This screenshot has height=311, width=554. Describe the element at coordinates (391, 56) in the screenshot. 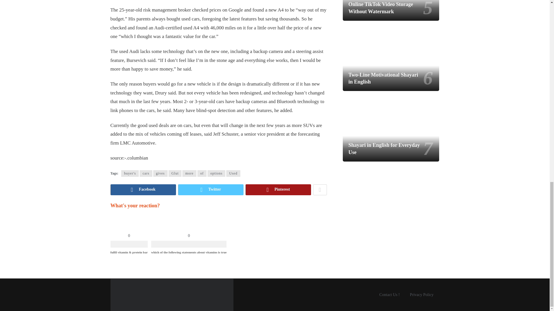

I see `Two-Line Motivational Shayari in English` at that location.